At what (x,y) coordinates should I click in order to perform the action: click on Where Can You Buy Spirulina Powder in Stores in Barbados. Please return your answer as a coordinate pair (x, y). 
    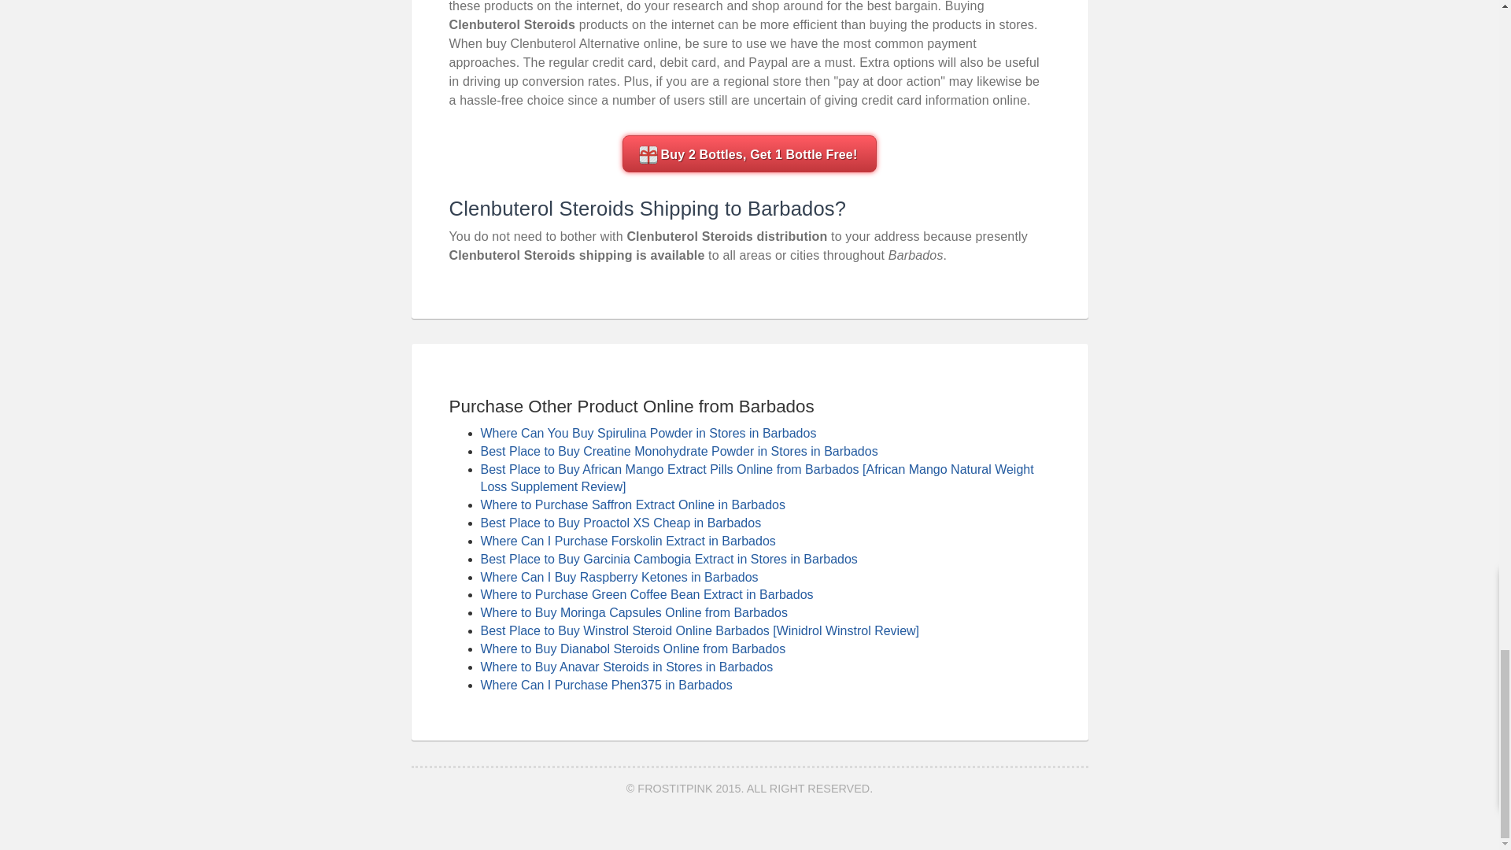
    Looking at the image, I should click on (648, 433).